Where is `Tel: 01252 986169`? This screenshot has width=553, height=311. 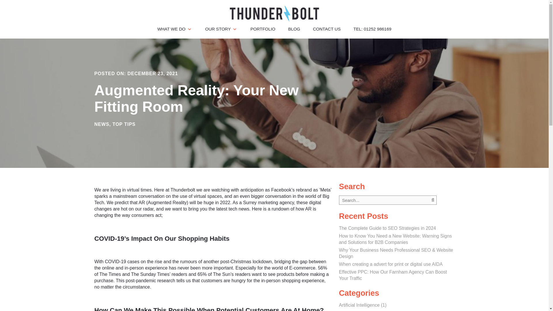 Tel: 01252 986169 is located at coordinates (372, 29).